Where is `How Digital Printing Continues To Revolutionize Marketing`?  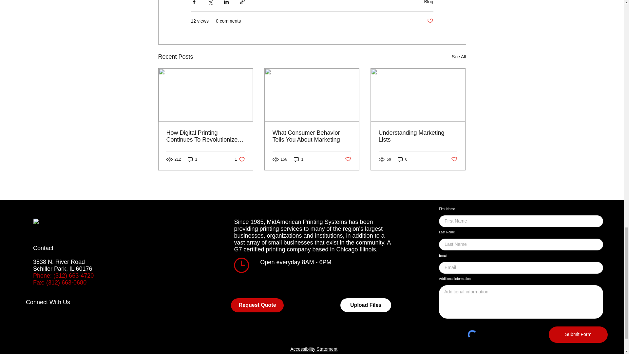 How Digital Printing Continues To Revolutionize Marketing is located at coordinates (206, 136).